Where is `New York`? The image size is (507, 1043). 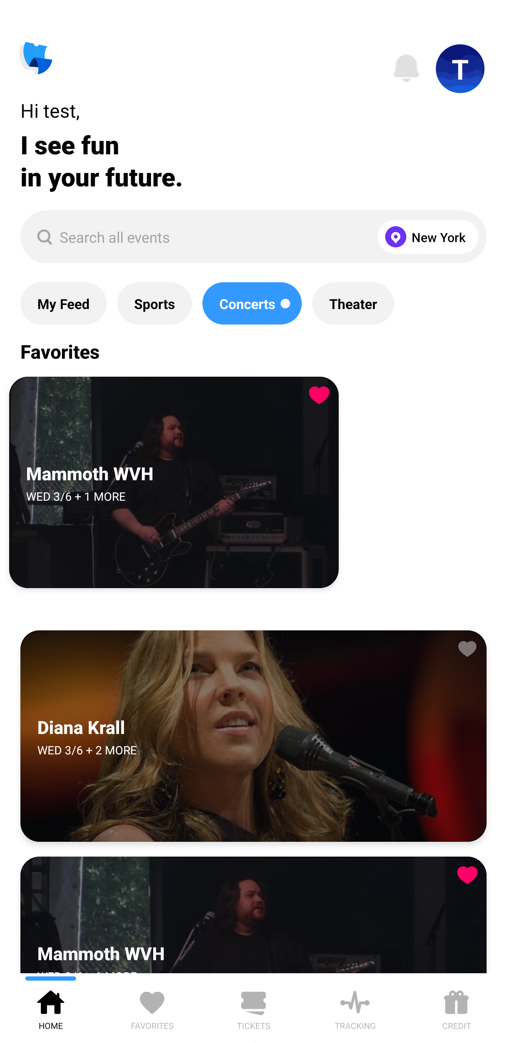
New York is located at coordinates (425, 237).